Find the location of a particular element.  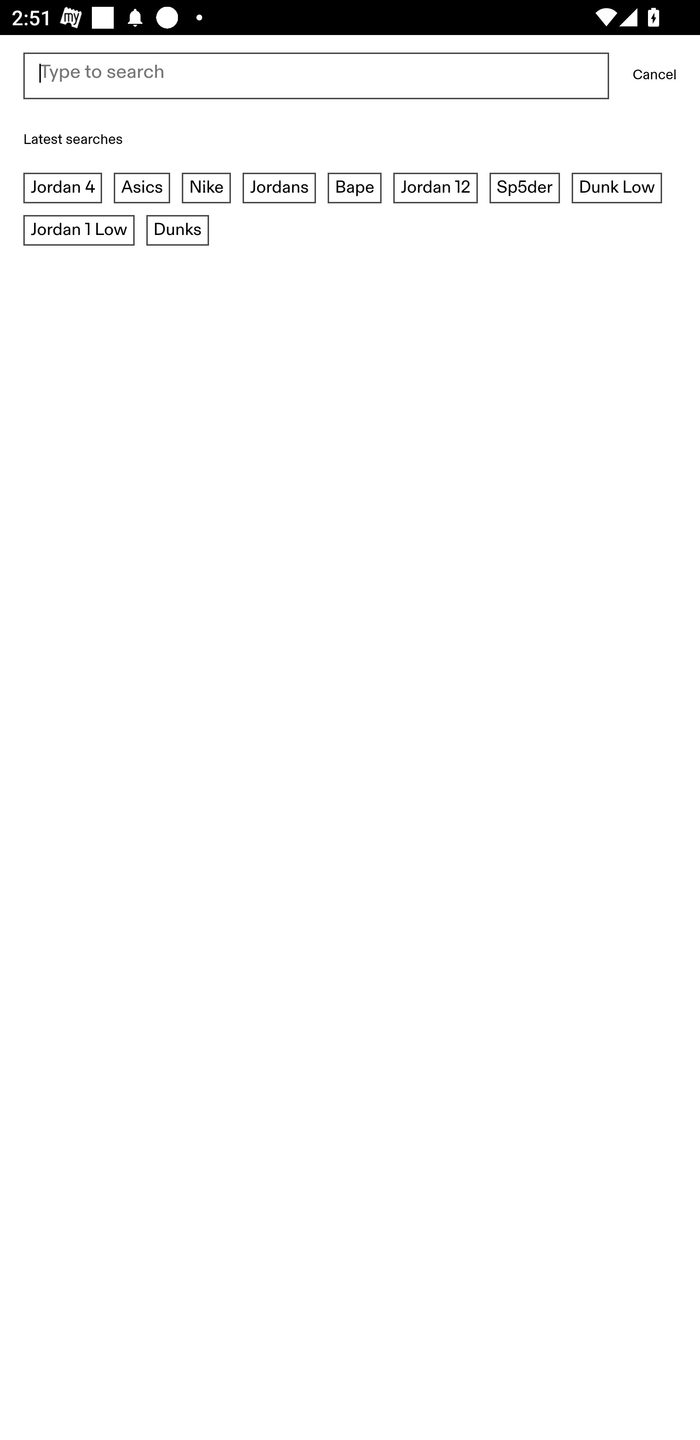

Jordan 1 Low is located at coordinates (79, 231).